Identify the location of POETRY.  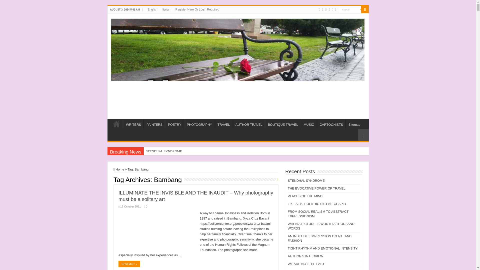
(174, 124).